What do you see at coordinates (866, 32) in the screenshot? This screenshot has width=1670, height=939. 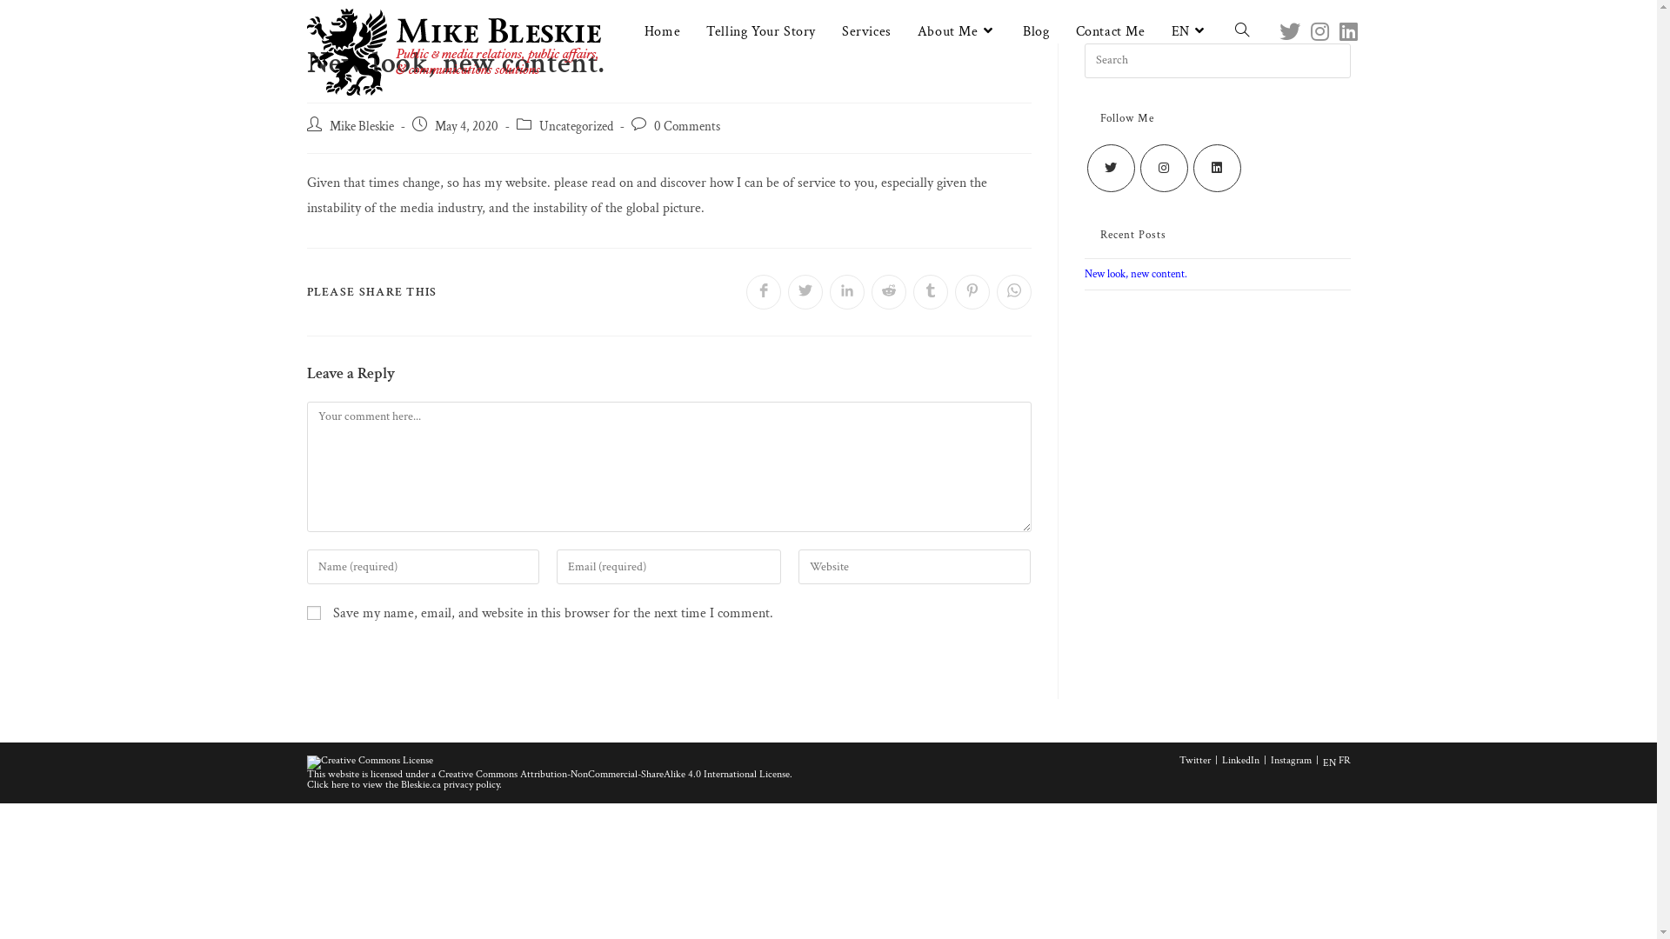 I see `Services` at bounding box center [866, 32].